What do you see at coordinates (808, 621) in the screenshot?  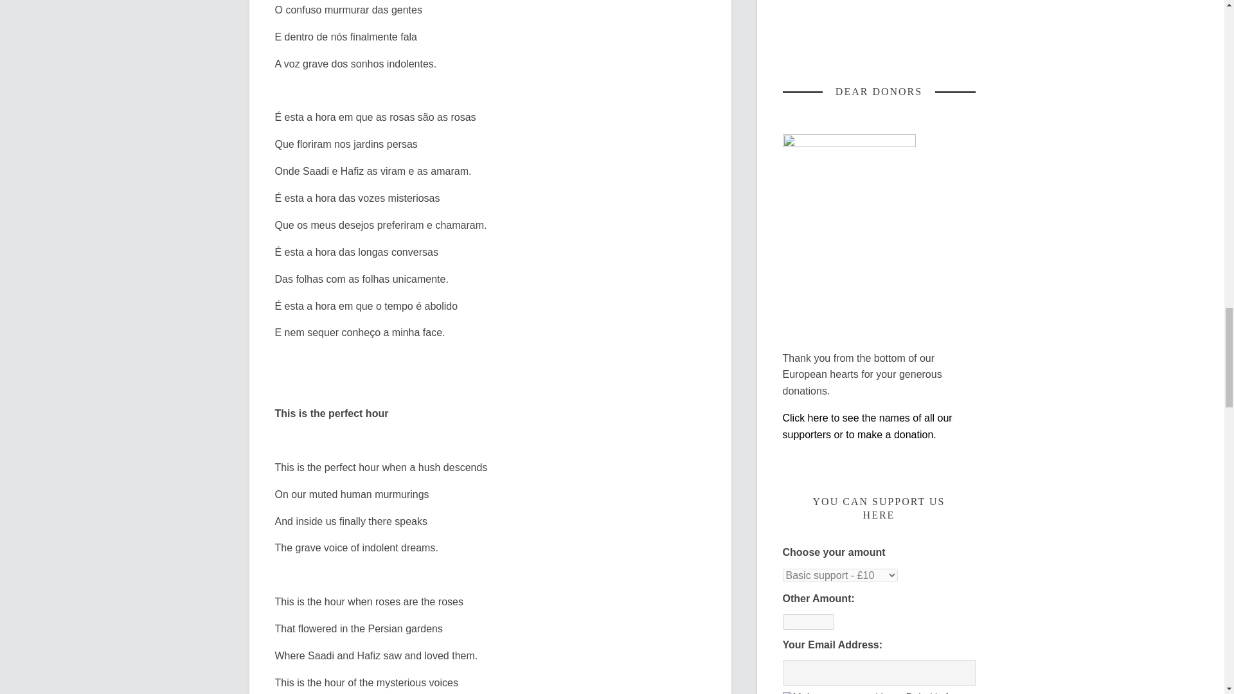 I see `Other Amount` at bounding box center [808, 621].